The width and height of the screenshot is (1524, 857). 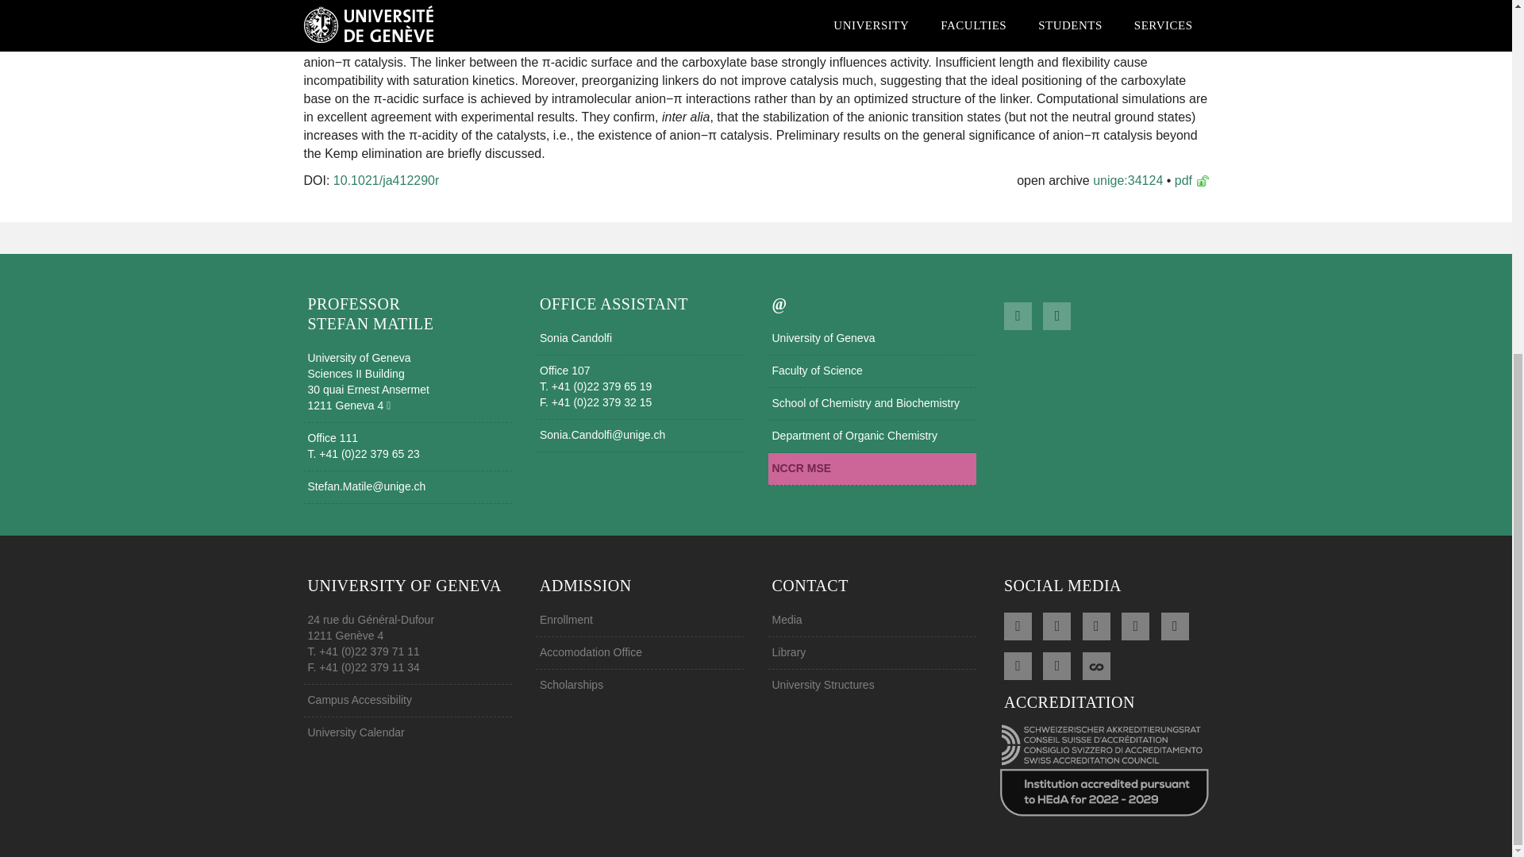 What do you see at coordinates (1056, 624) in the screenshot?
I see `Facebook` at bounding box center [1056, 624].